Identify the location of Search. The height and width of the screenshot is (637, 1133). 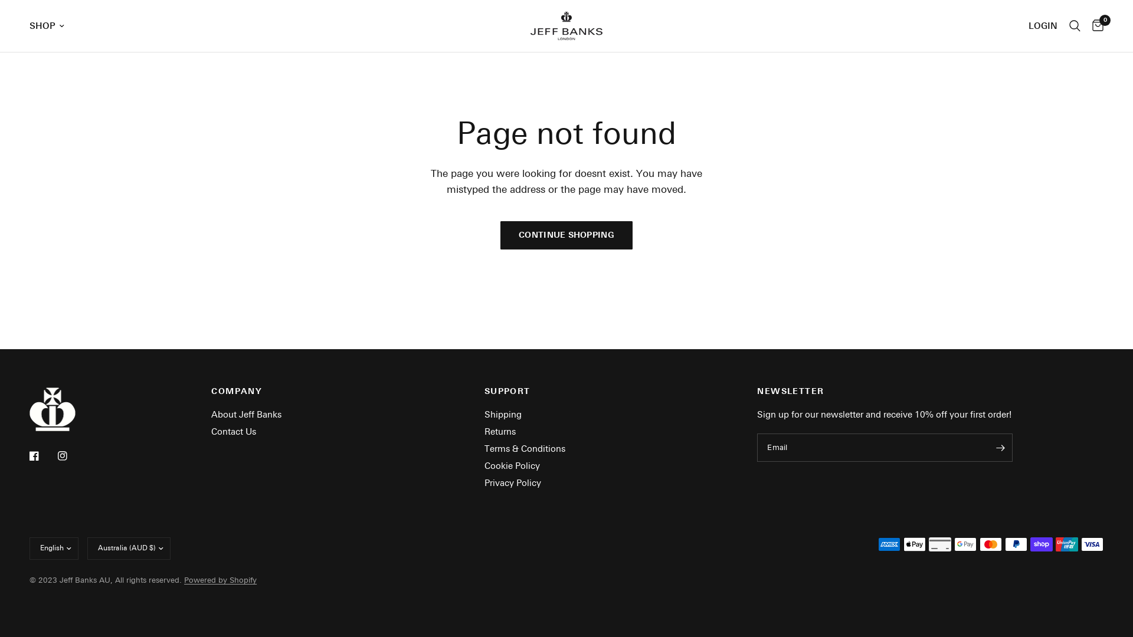
(1075, 26).